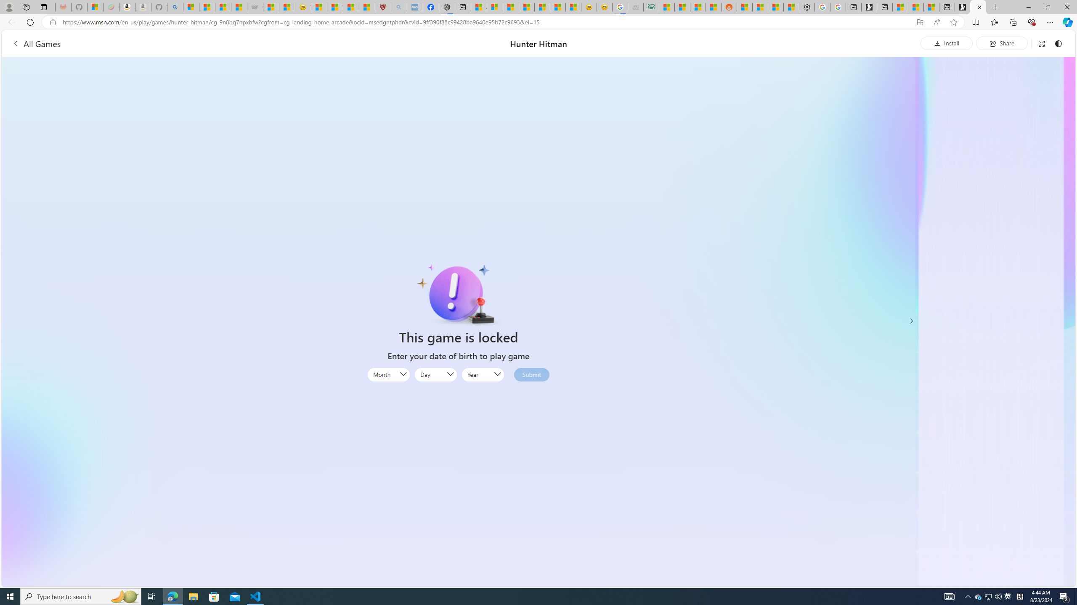 Image resolution: width=1077 pixels, height=605 pixels. What do you see at coordinates (415, 7) in the screenshot?
I see `NCL Adult Asthma Inhaler Choice Guideline - Sleeping` at bounding box center [415, 7].